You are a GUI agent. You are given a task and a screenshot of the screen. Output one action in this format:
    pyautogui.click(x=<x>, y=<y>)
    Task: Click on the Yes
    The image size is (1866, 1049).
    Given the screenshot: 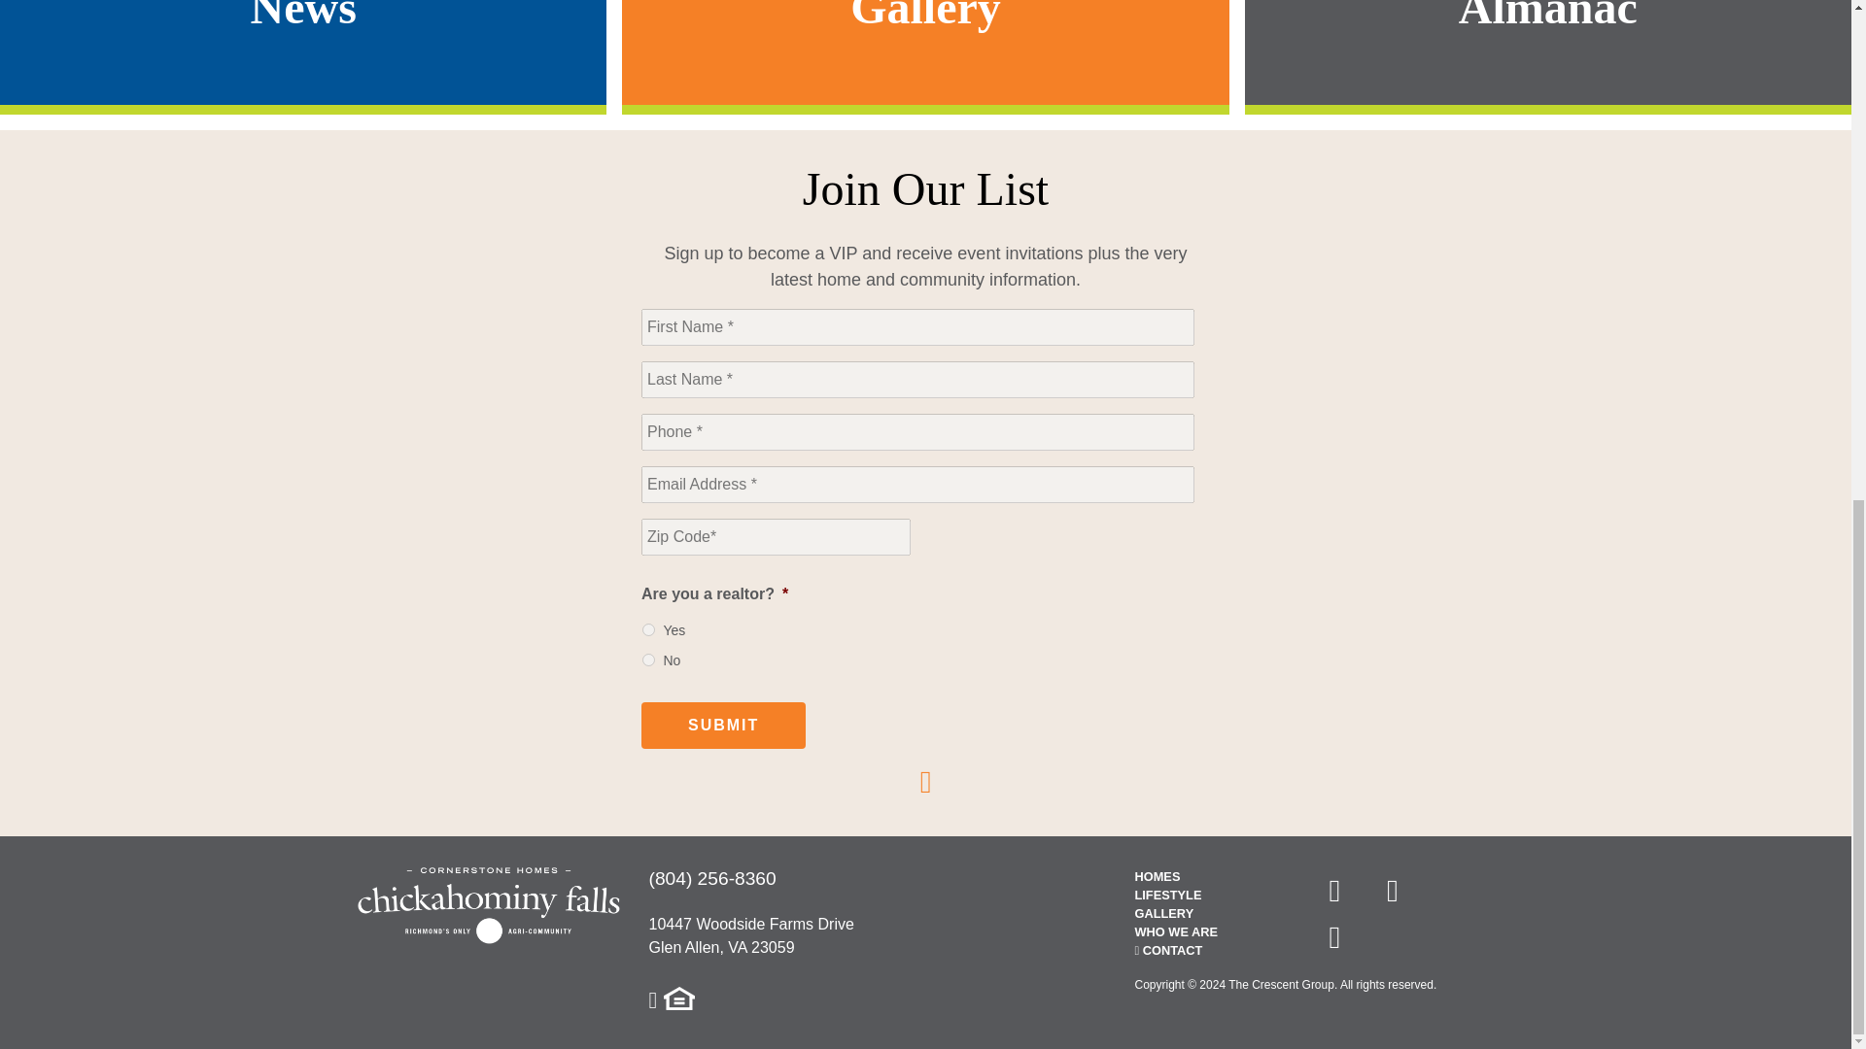 What is the action you would take?
    pyautogui.click(x=647, y=629)
    